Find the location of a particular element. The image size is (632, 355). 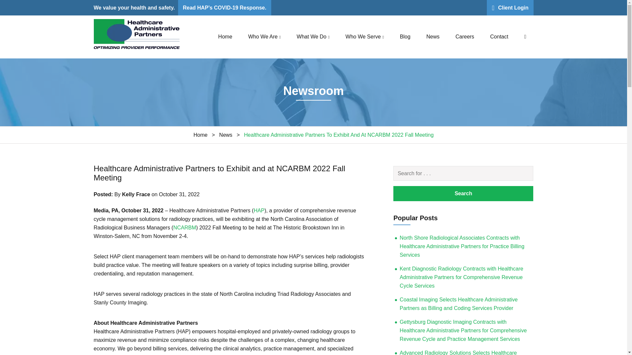

Who We Serve is located at coordinates (365, 36).